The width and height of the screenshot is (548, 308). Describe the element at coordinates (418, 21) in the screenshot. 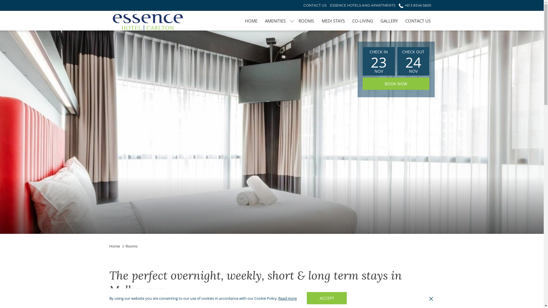

I see `CONTACT US` at that location.